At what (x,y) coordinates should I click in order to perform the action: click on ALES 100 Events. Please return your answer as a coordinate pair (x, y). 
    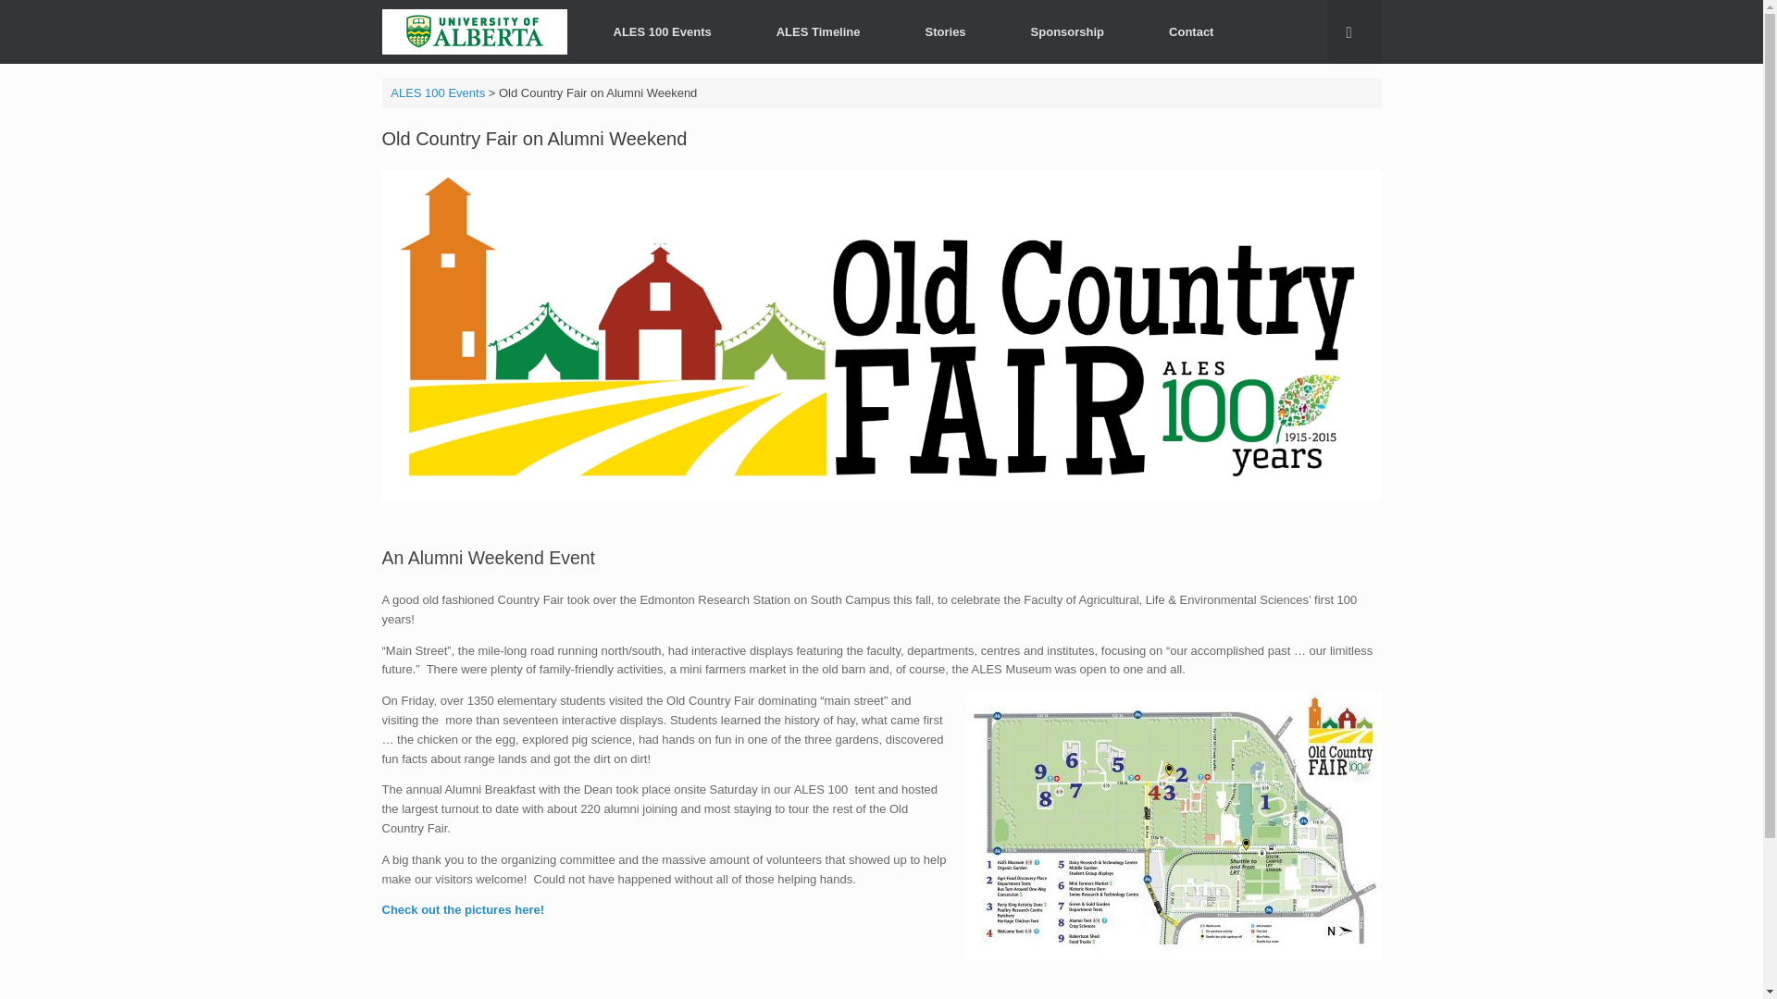
    Looking at the image, I should click on (438, 91).